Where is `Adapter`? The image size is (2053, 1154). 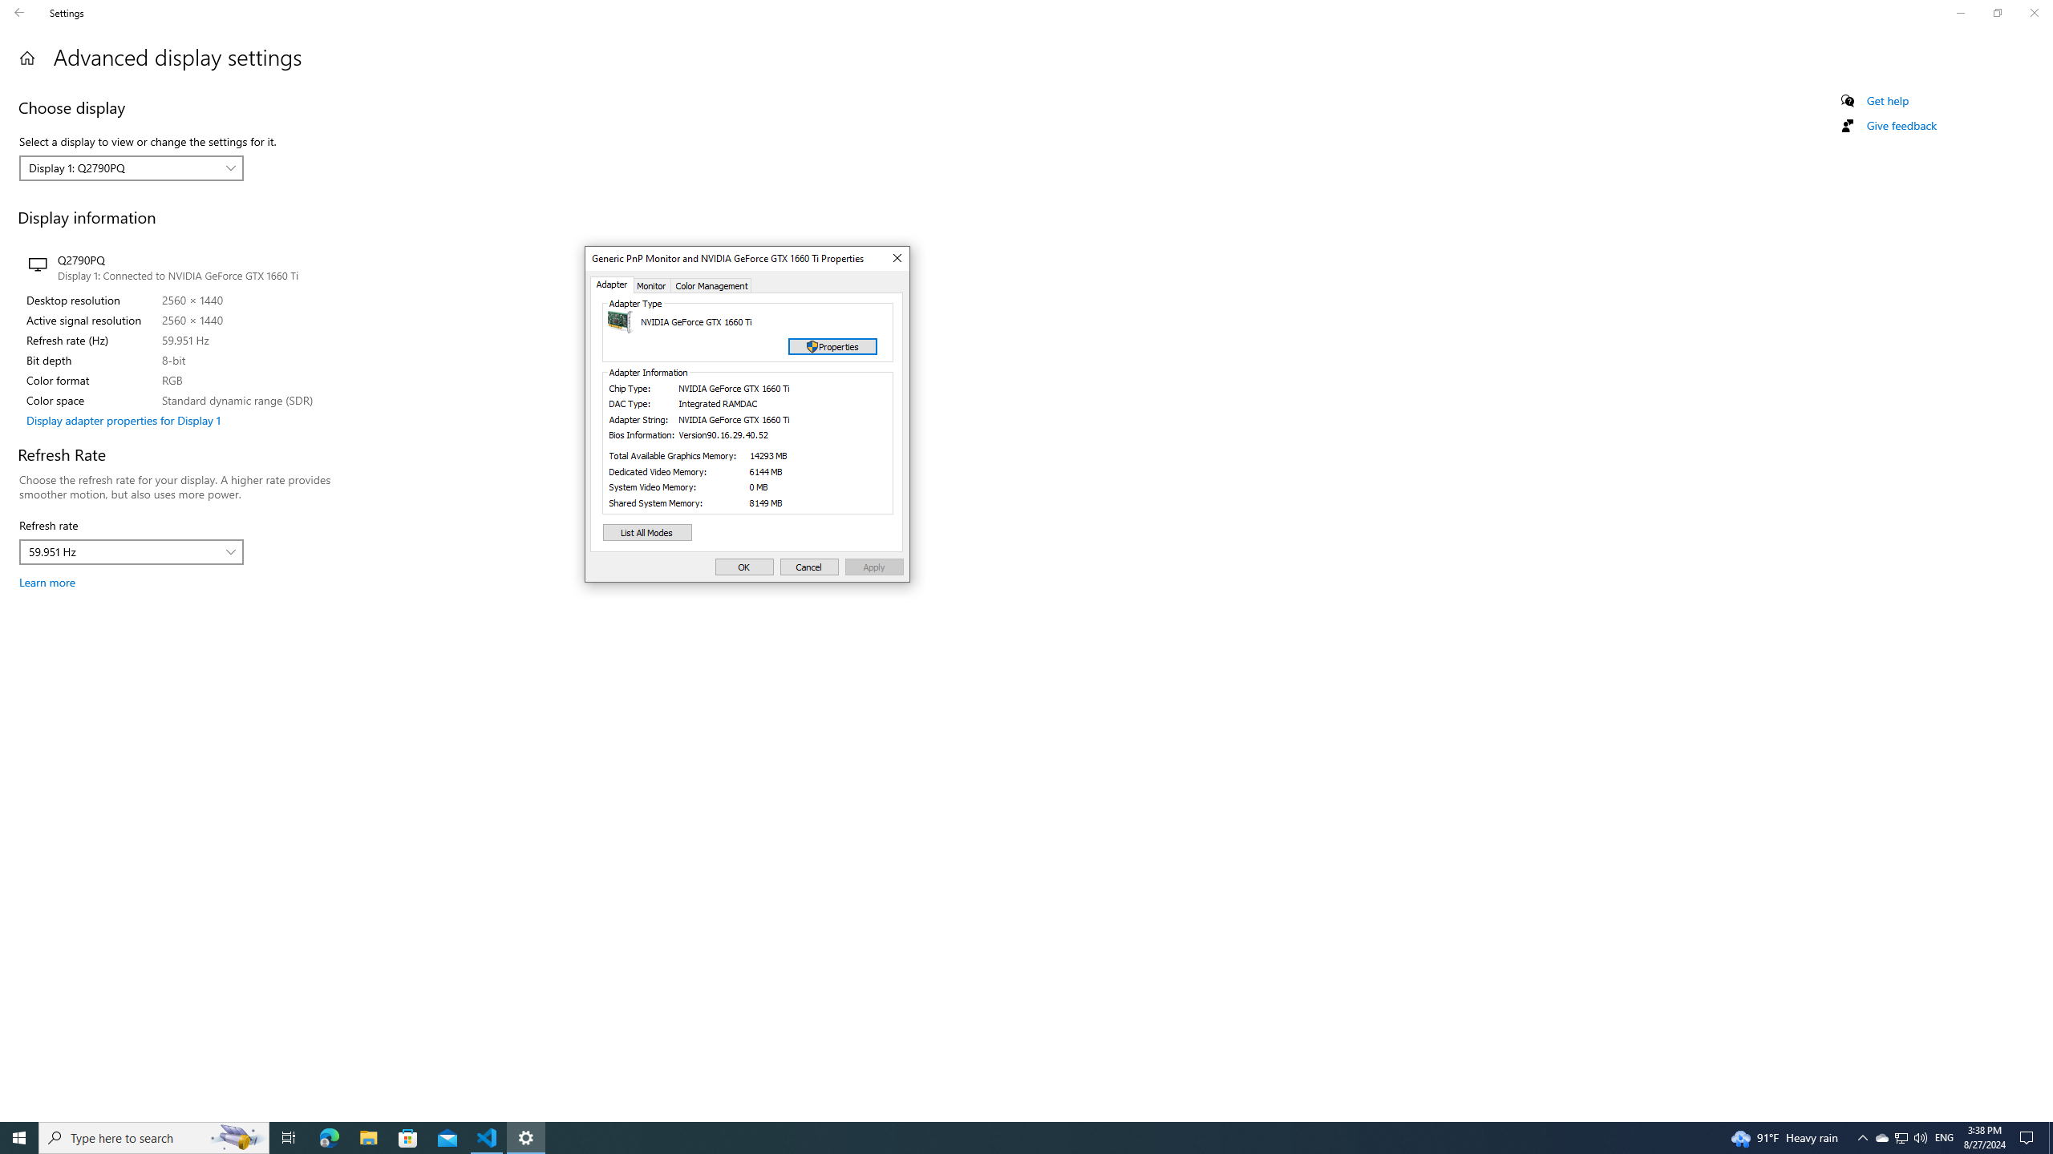
Adapter is located at coordinates (611, 285).